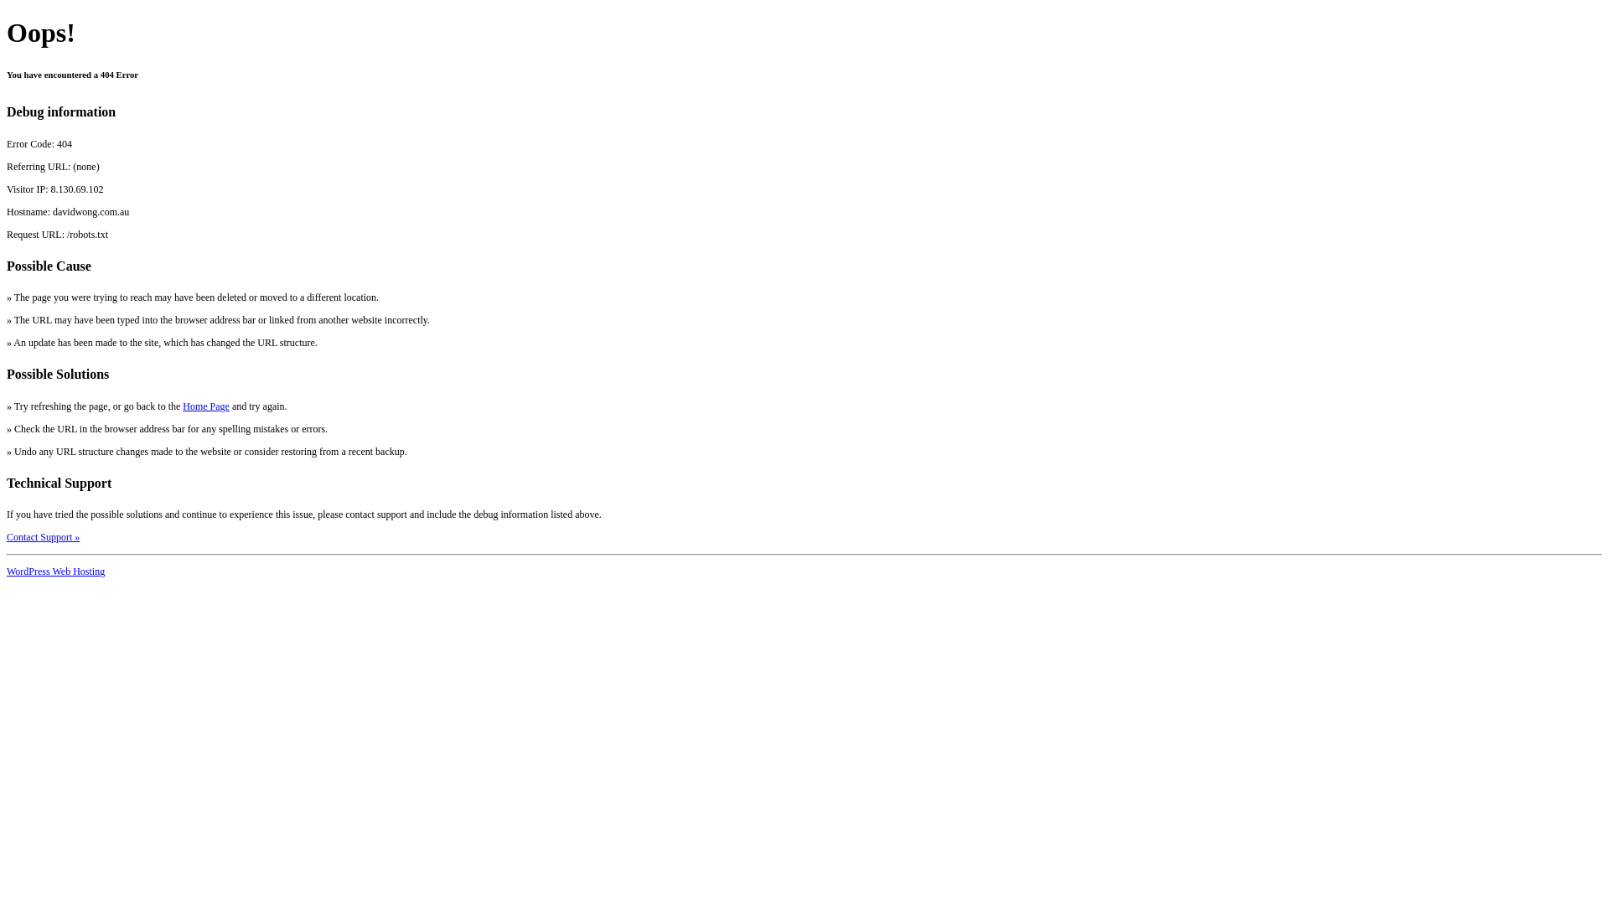  What do you see at coordinates (206, 406) in the screenshot?
I see `Home Page` at bounding box center [206, 406].